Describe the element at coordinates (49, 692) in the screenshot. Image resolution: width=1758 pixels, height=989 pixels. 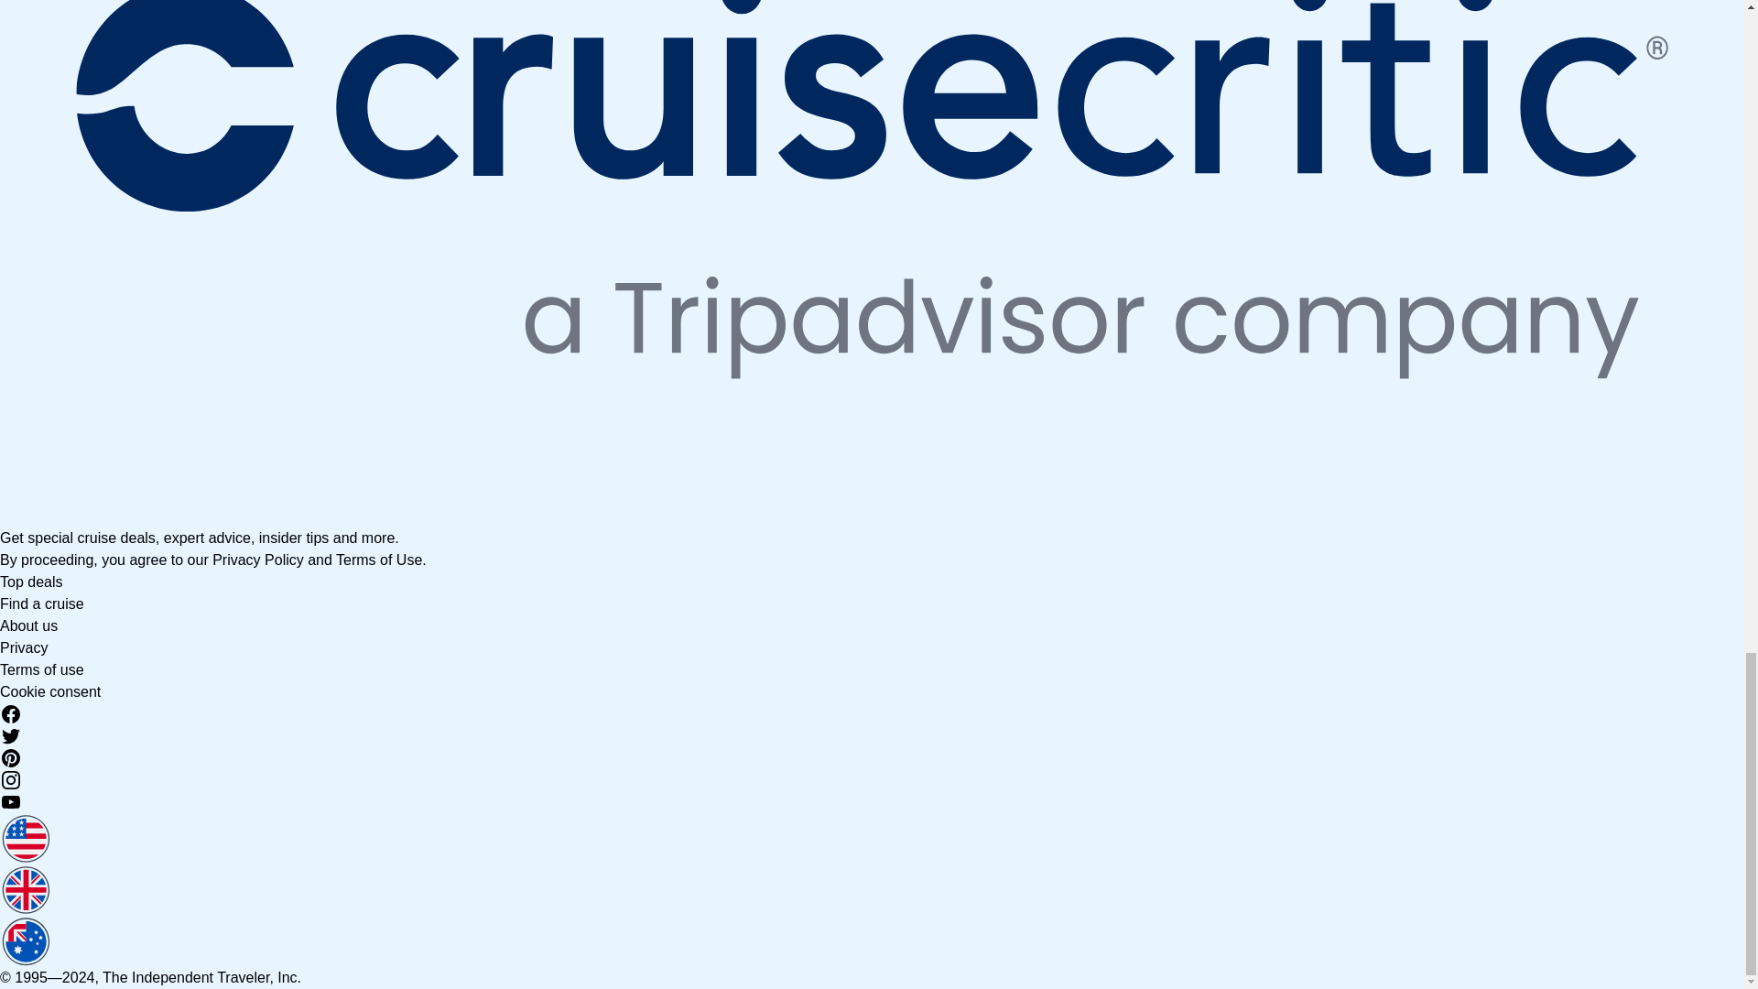
I see `Cookie consent` at that location.